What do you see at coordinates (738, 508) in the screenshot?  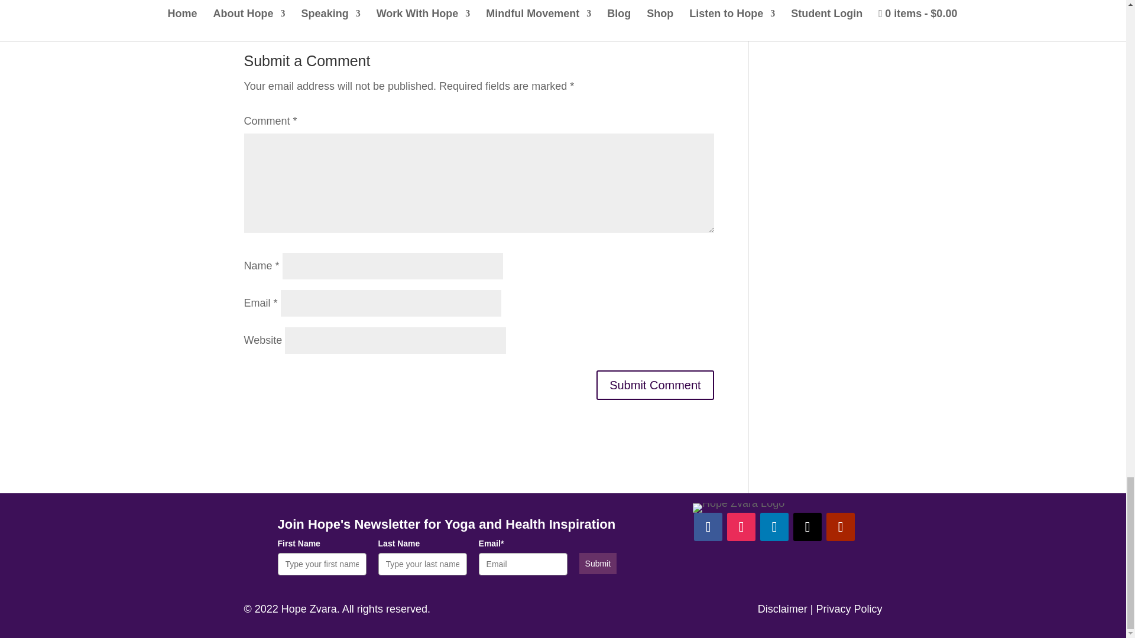 I see `Hope Zvara Rebrand FINALS- white logo with butterfly` at bounding box center [738, 508].